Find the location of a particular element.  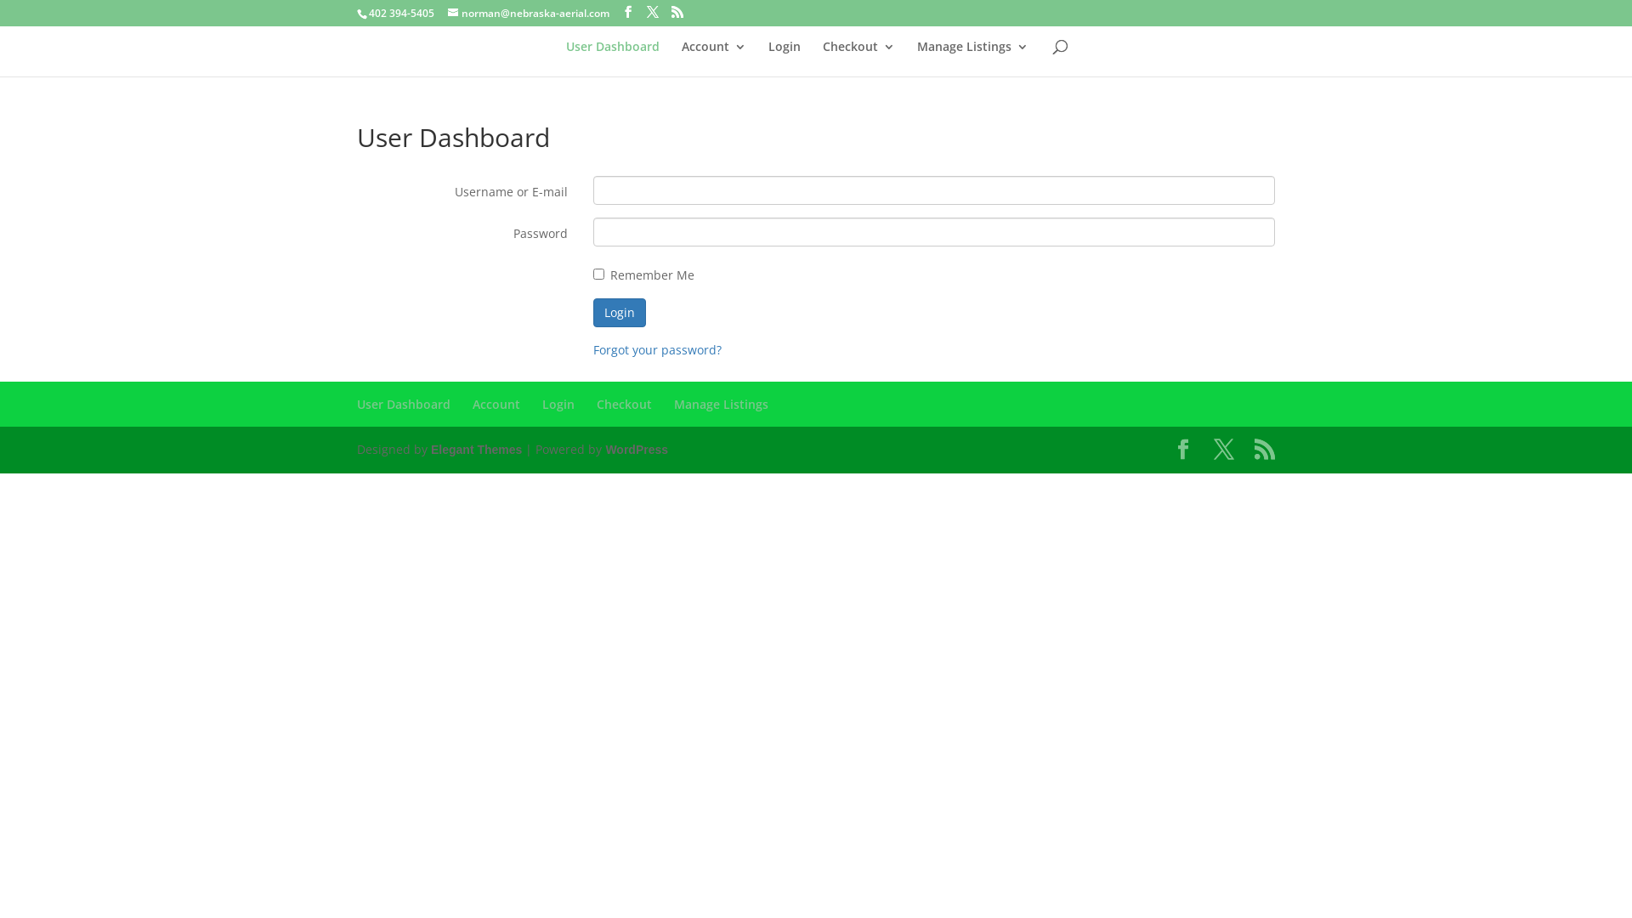

Checkout is located at coordinates (624, 405).